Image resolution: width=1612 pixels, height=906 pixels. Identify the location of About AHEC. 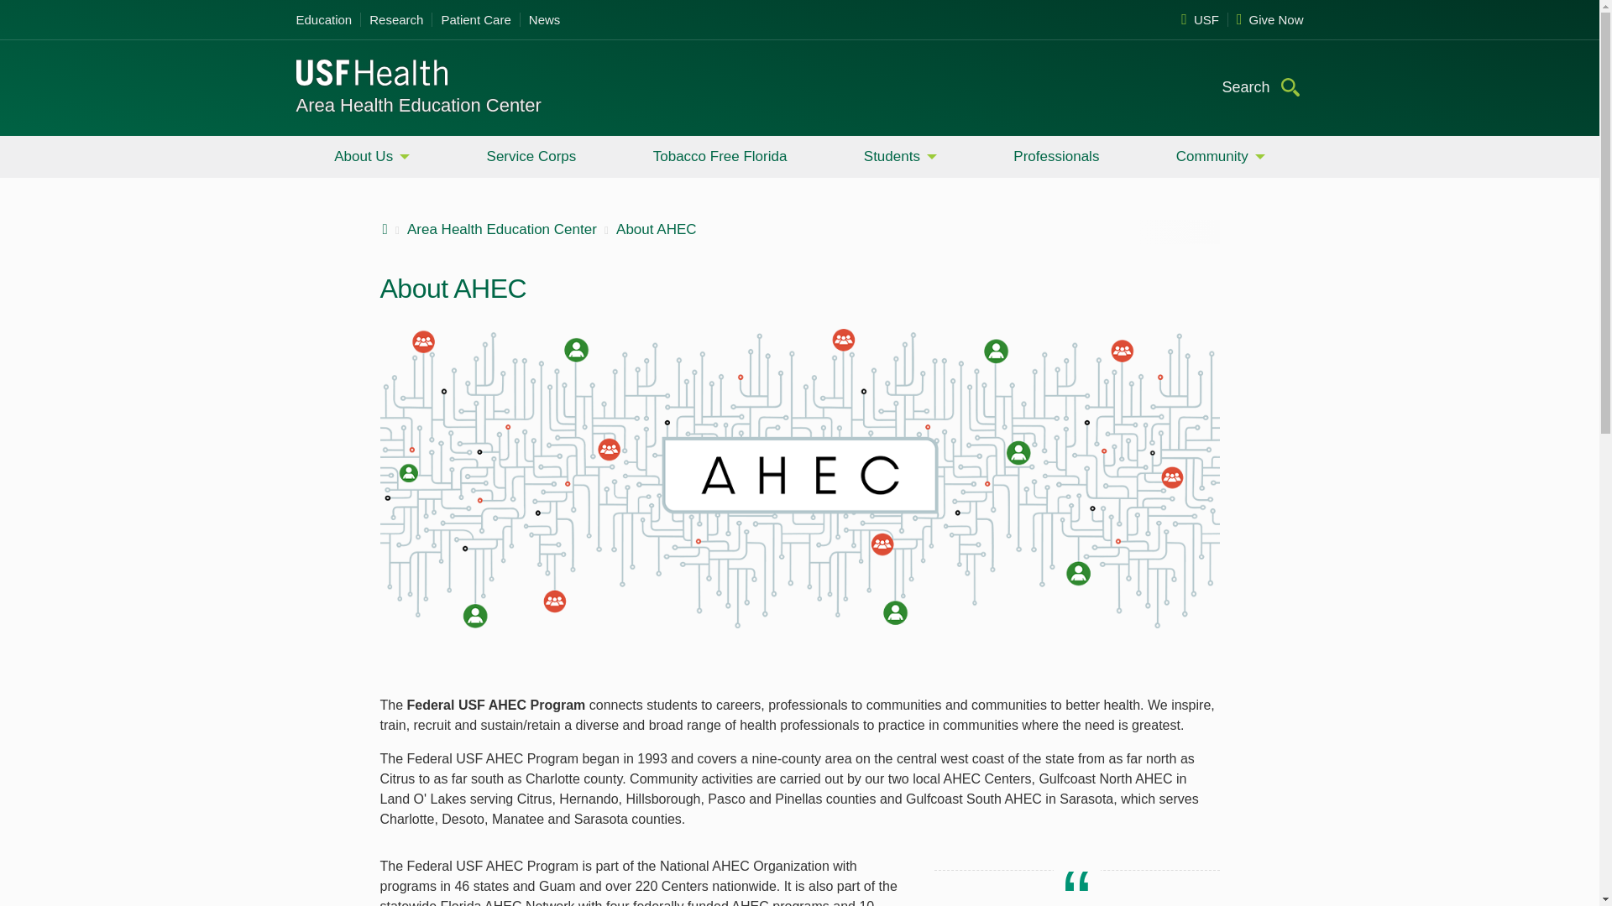
(656, 228).